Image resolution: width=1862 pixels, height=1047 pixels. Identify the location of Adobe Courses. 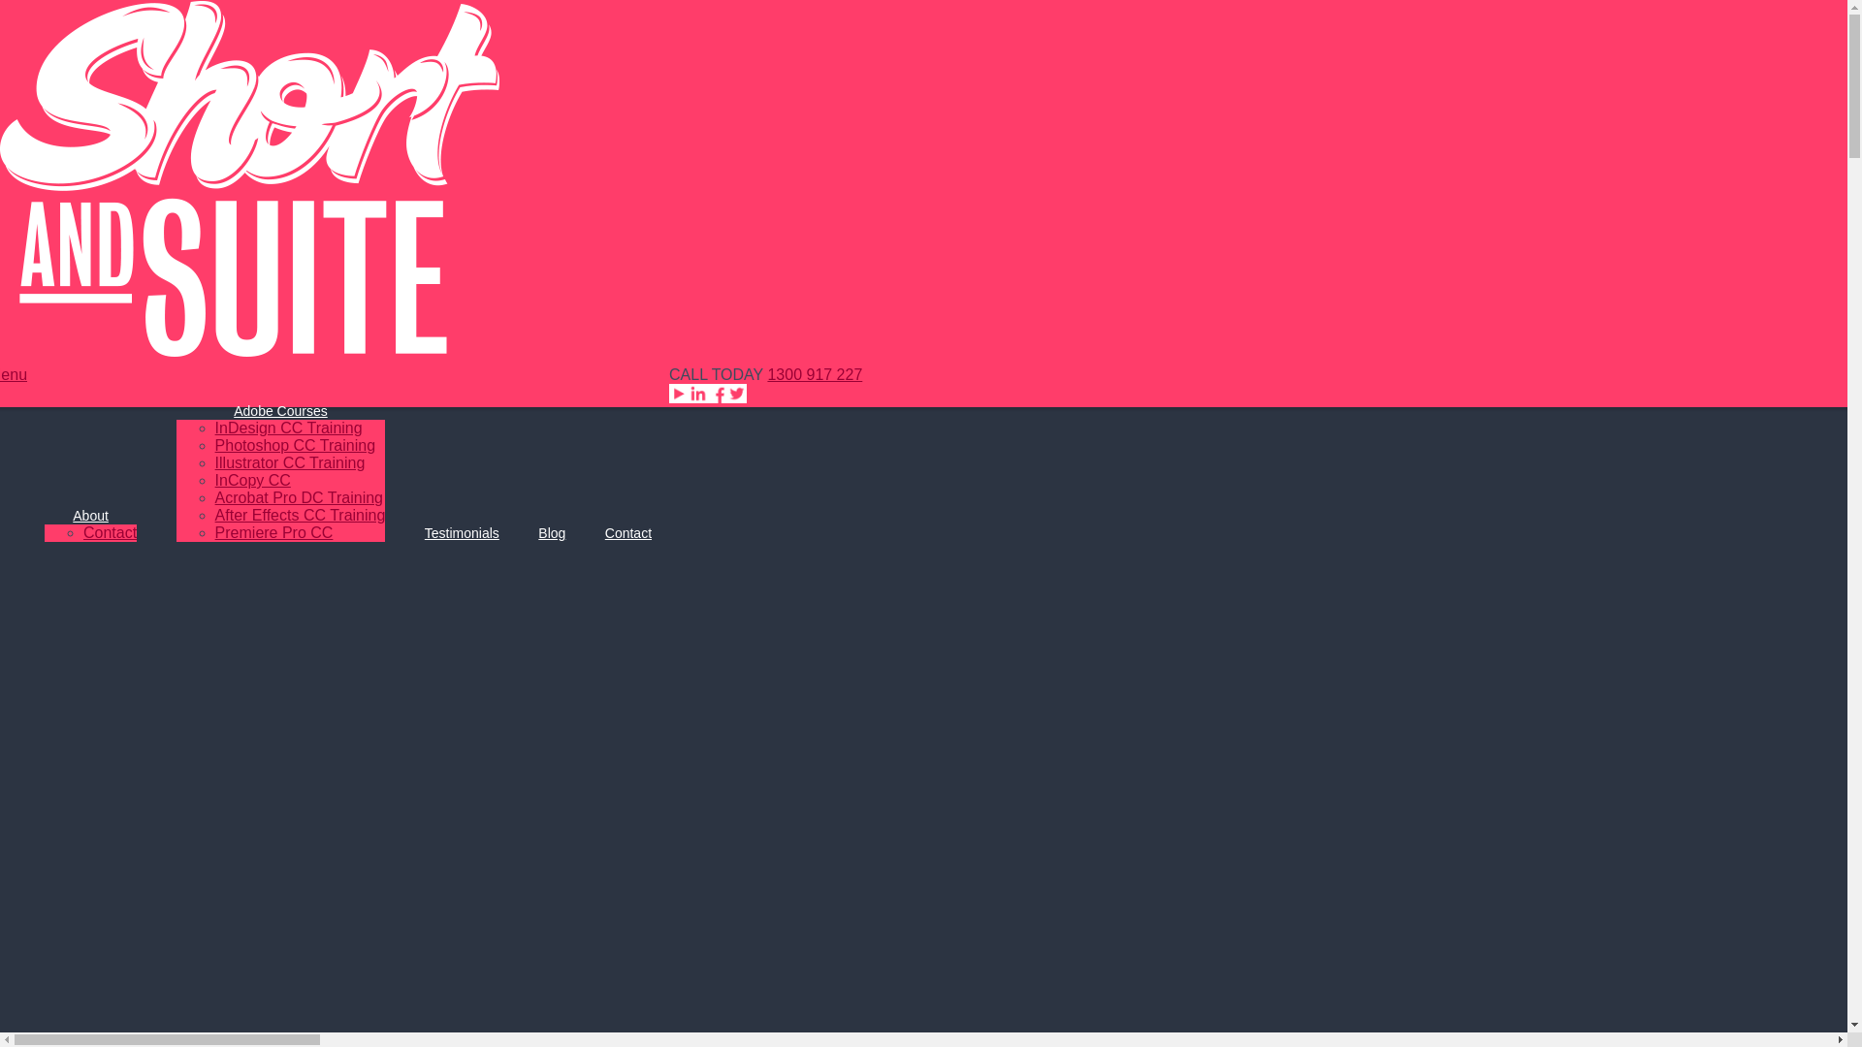
(281, 411).